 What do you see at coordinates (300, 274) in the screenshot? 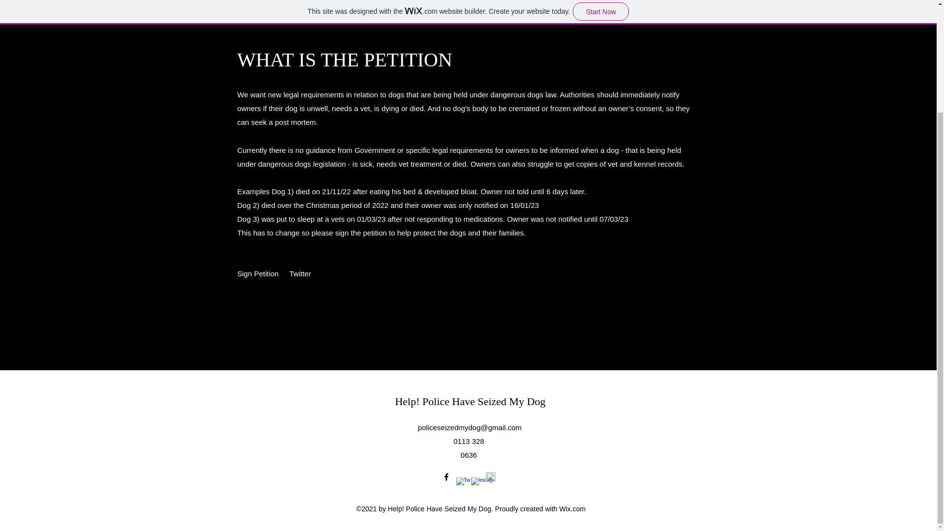
I see `Twitter` at bounding box center [300, 274].